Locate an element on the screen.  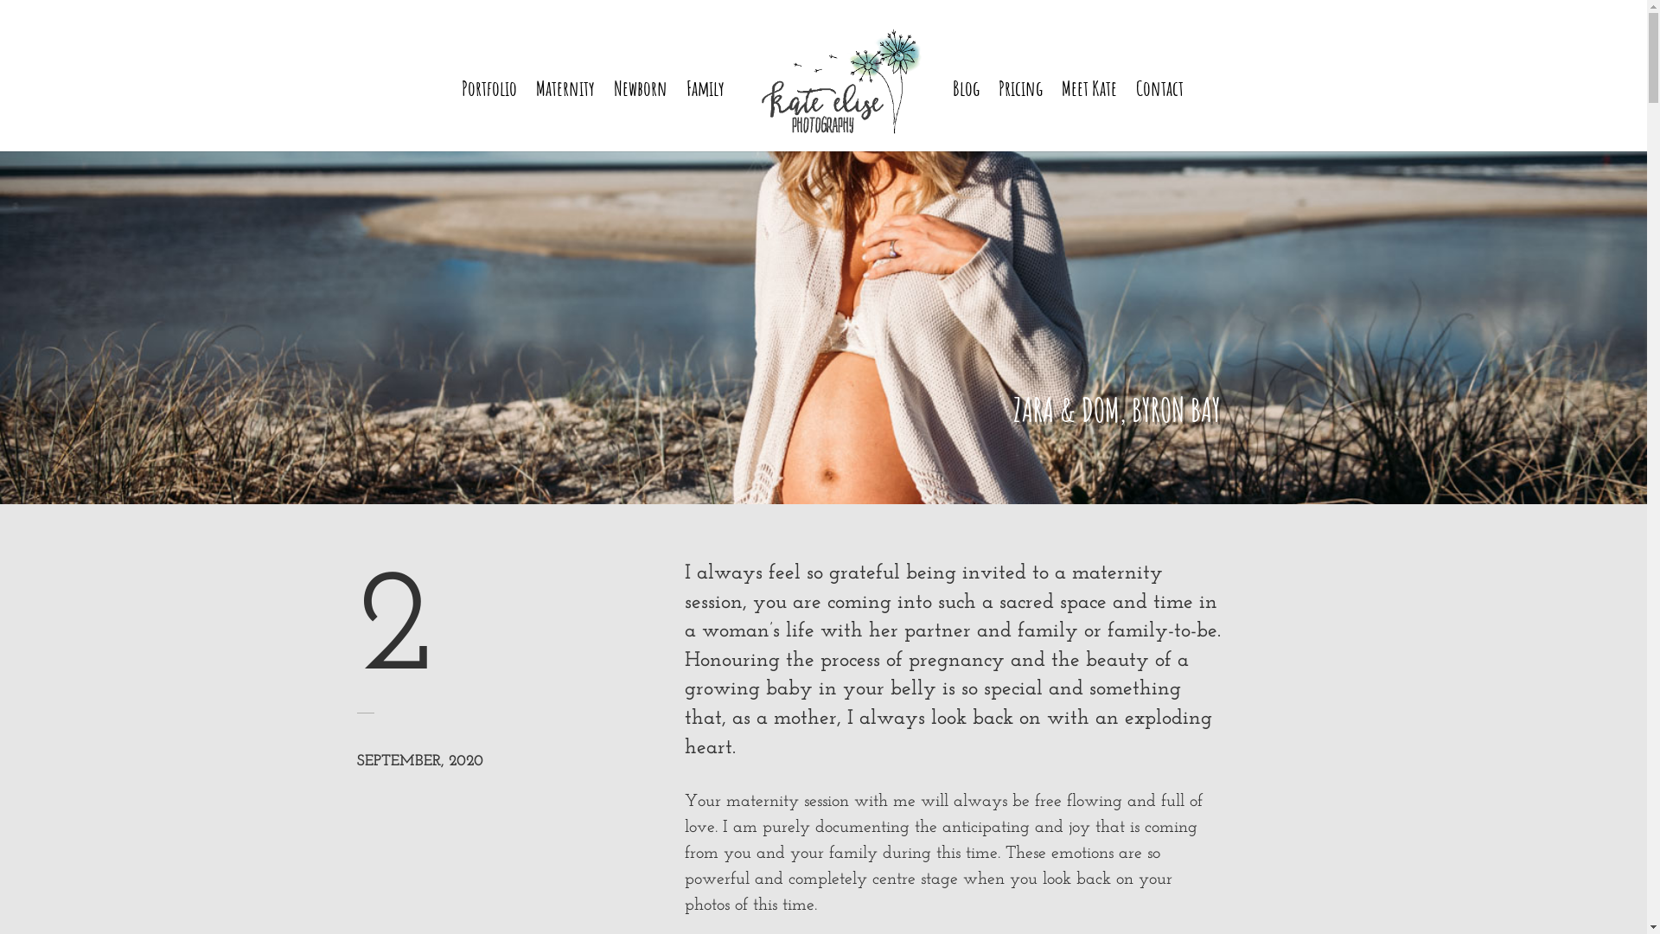
Newborn is located at coordinates (641, 117).